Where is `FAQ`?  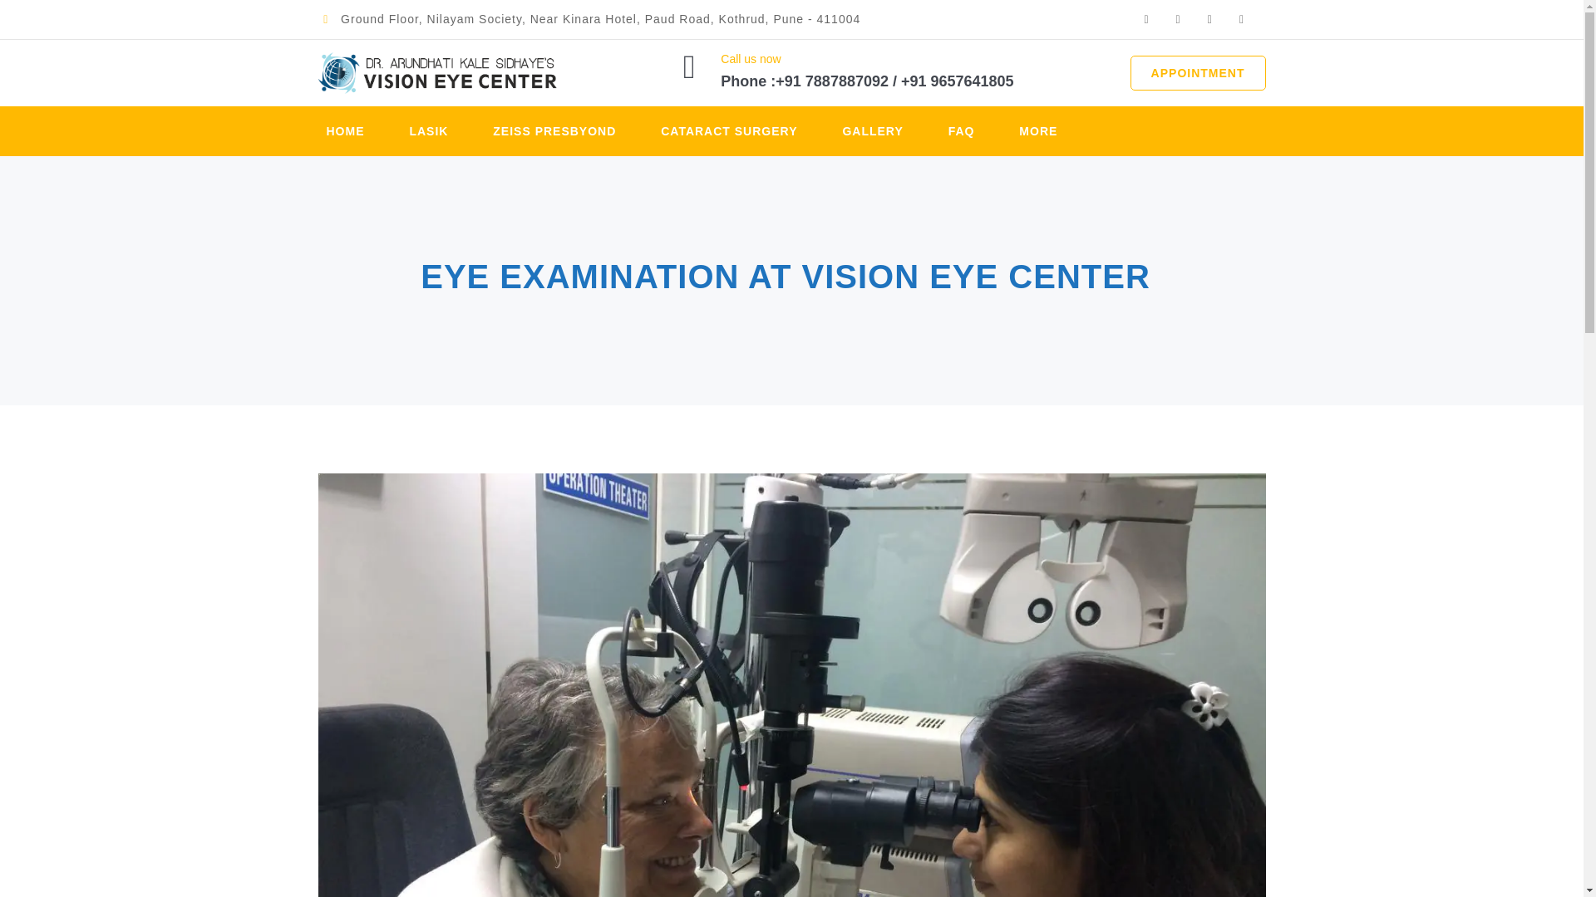 FAQ is located at coordinates (961, 131).